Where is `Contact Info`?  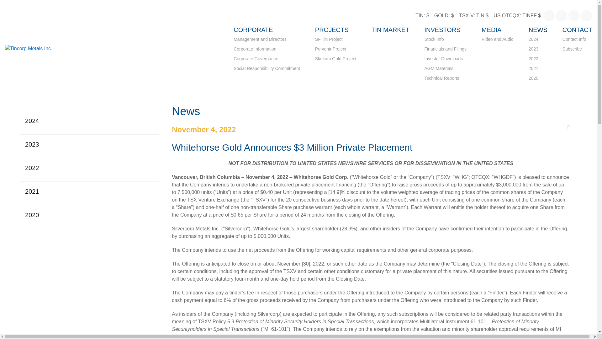
Contact Info is located at coordinates (577, 40).